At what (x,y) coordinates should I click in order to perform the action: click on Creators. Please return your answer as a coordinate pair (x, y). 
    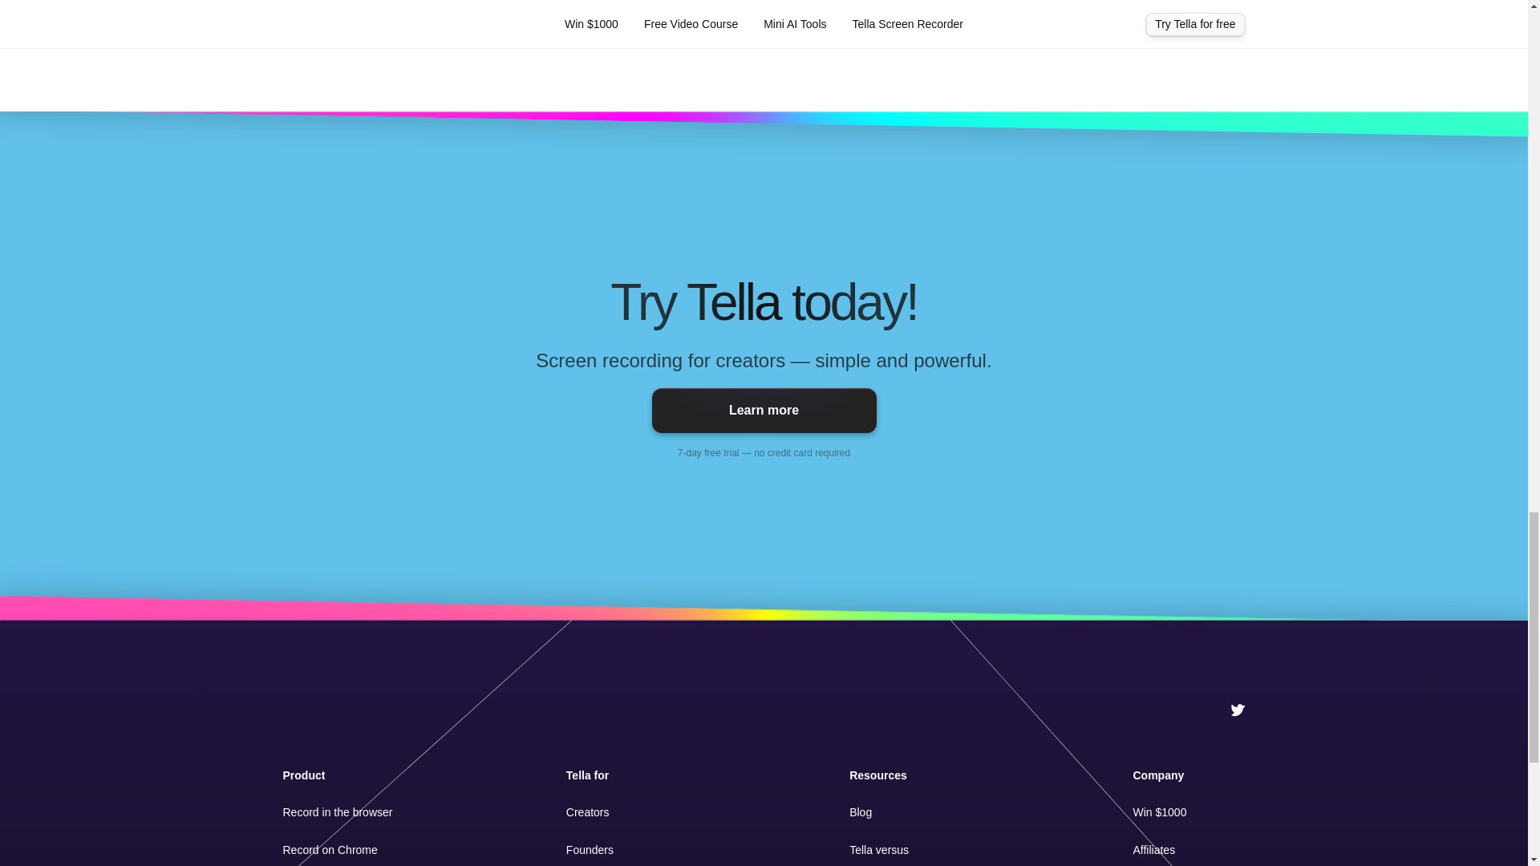
    Looking at the image, I should click on (588, 811).